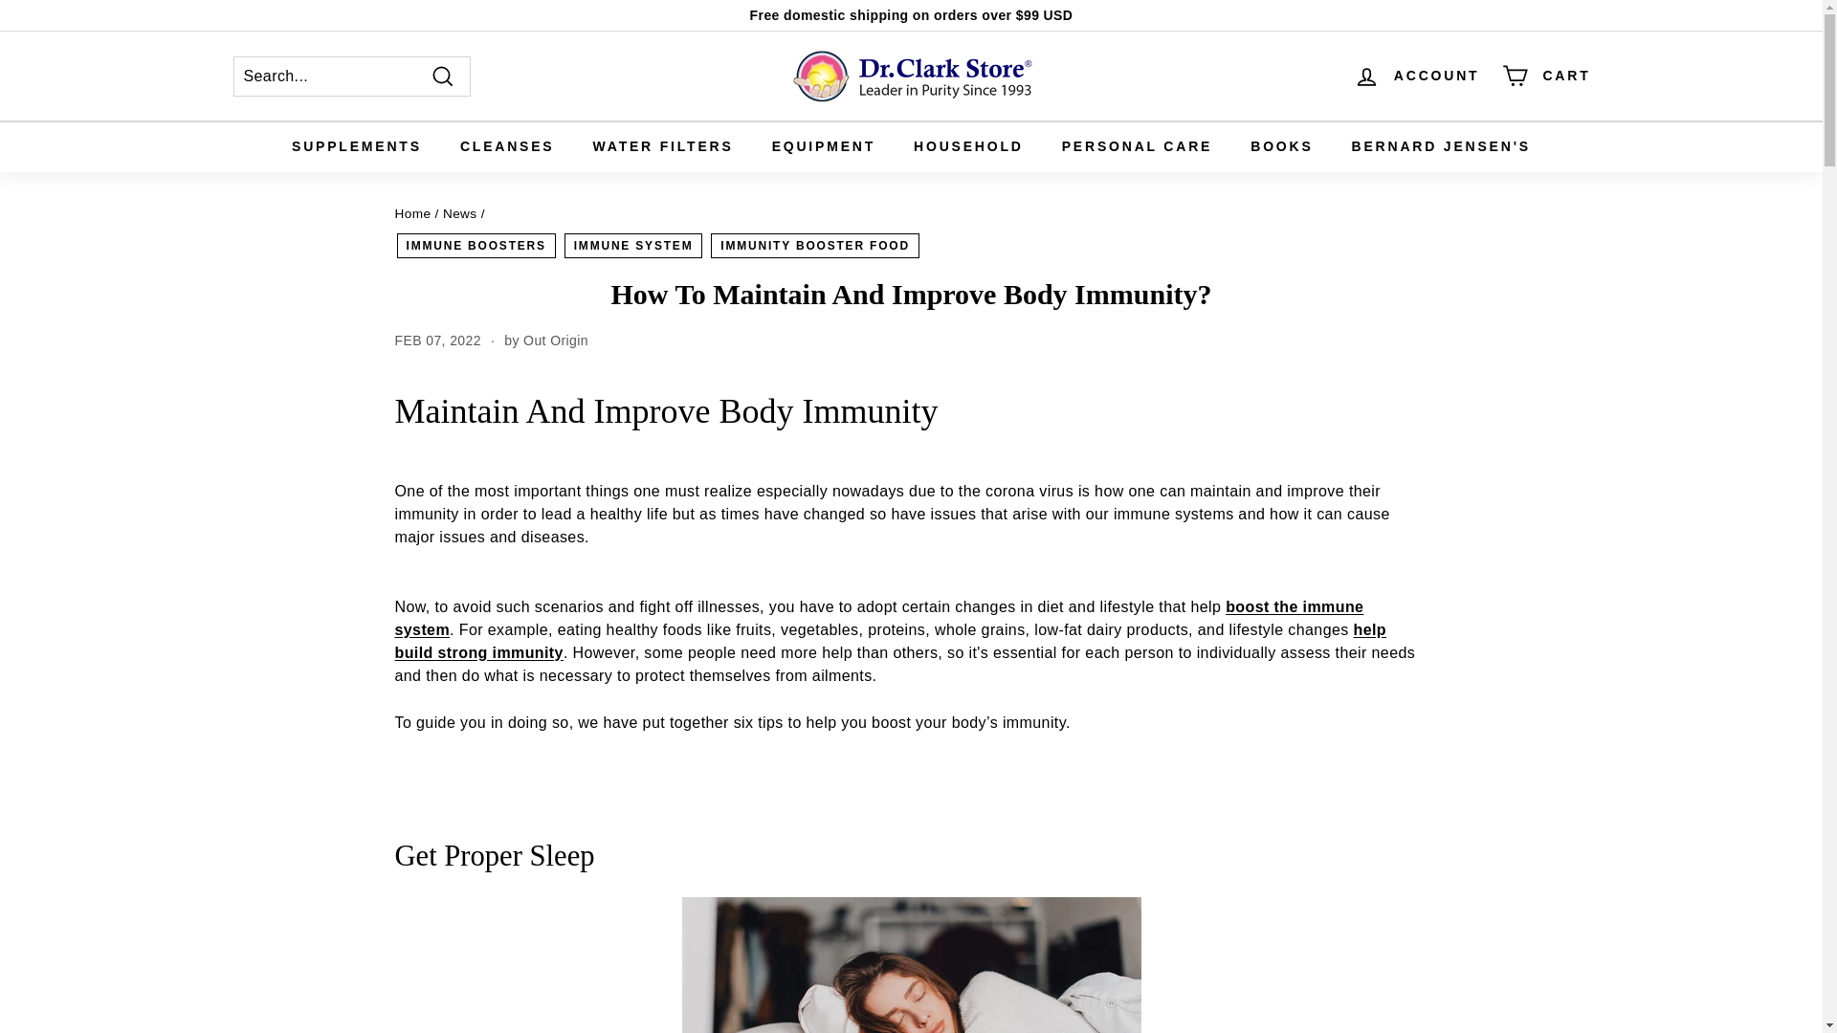  I want to click on CLEANSES, so click(507, 147).